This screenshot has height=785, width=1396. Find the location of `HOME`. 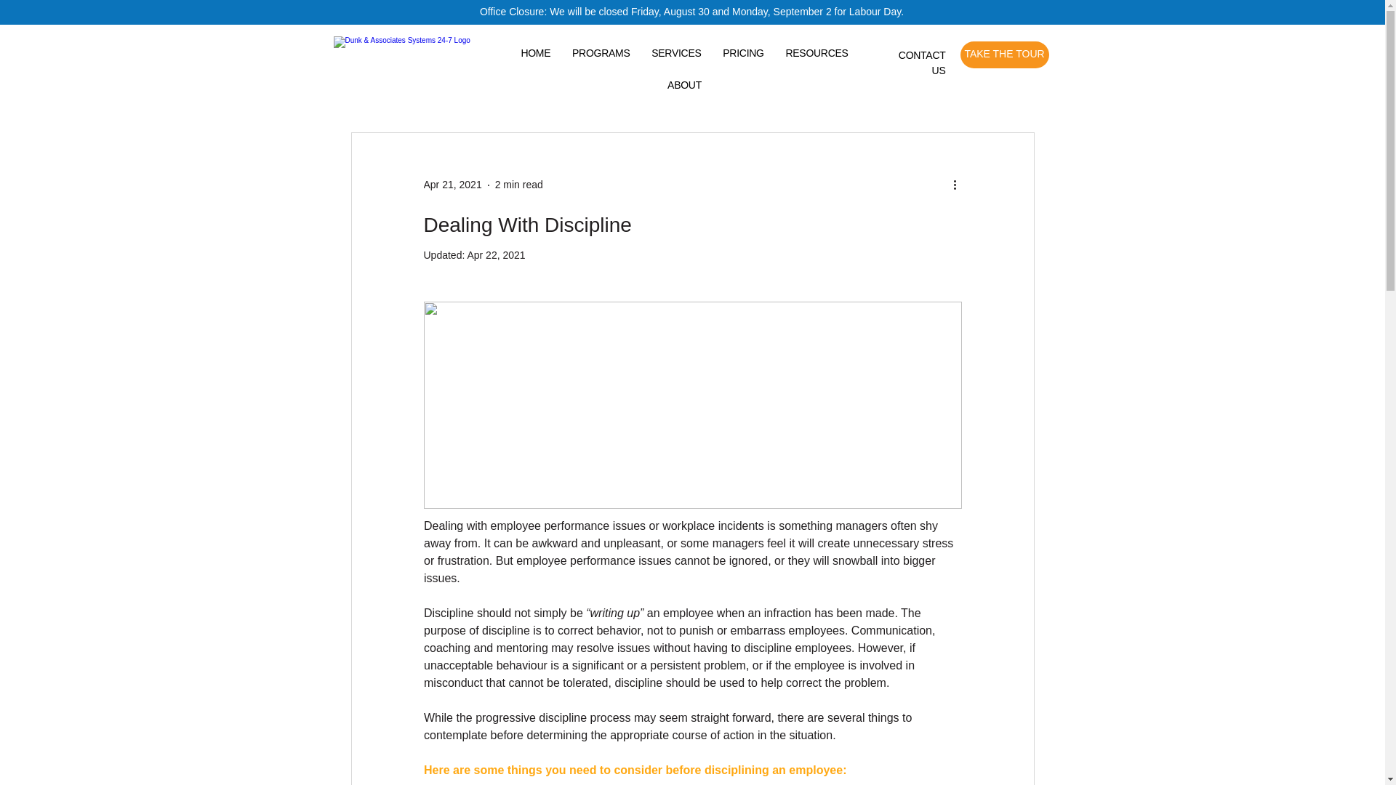

HOME is located at coordinates (537, 52).